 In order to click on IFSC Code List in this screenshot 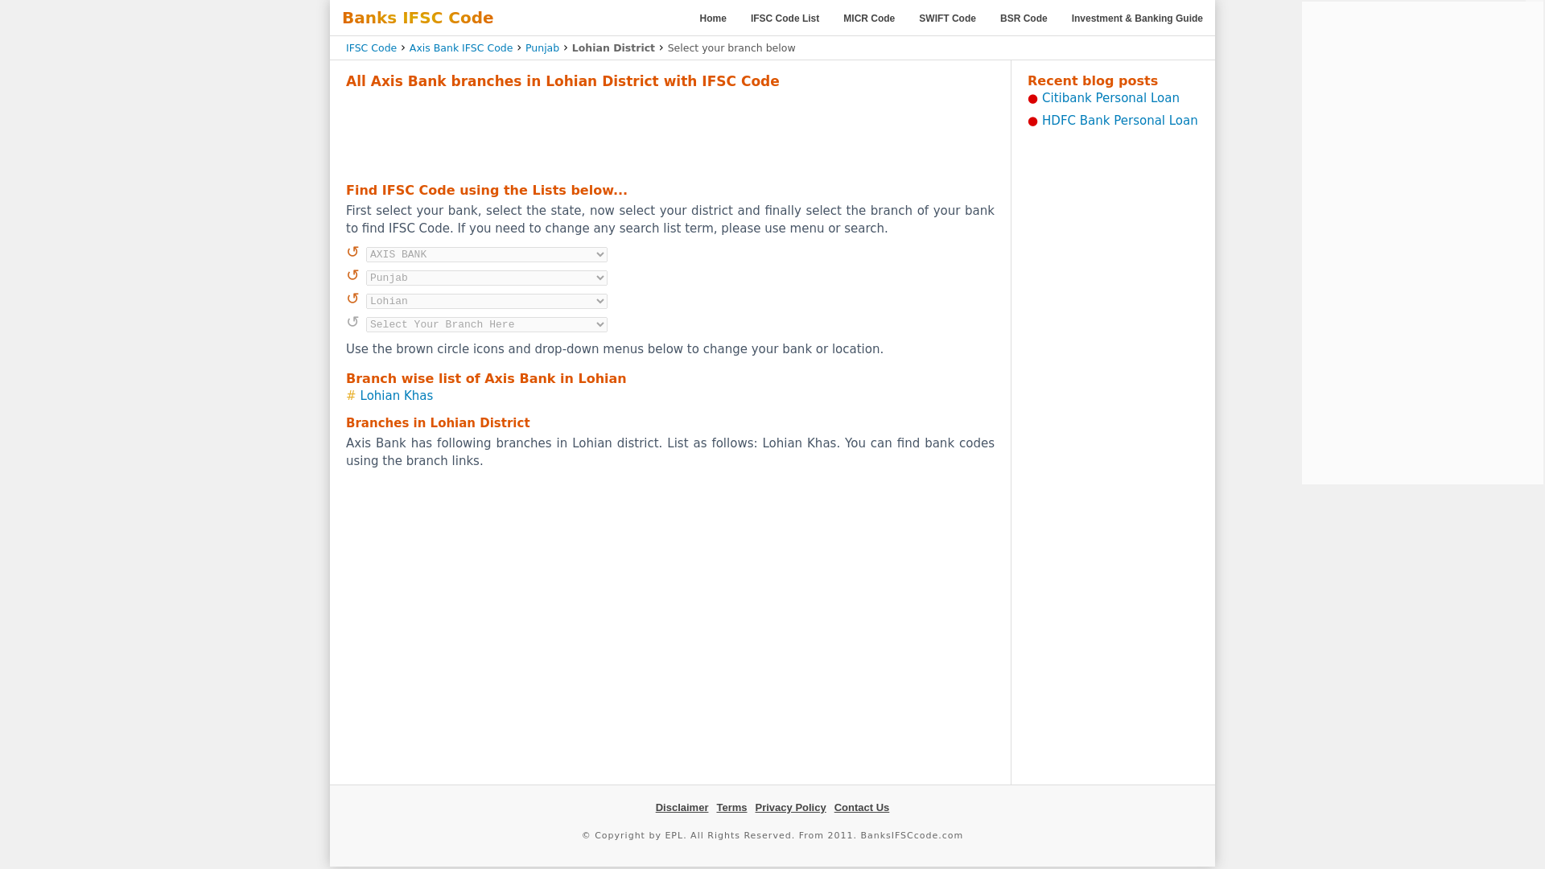, I will do `click(785, 19)`.